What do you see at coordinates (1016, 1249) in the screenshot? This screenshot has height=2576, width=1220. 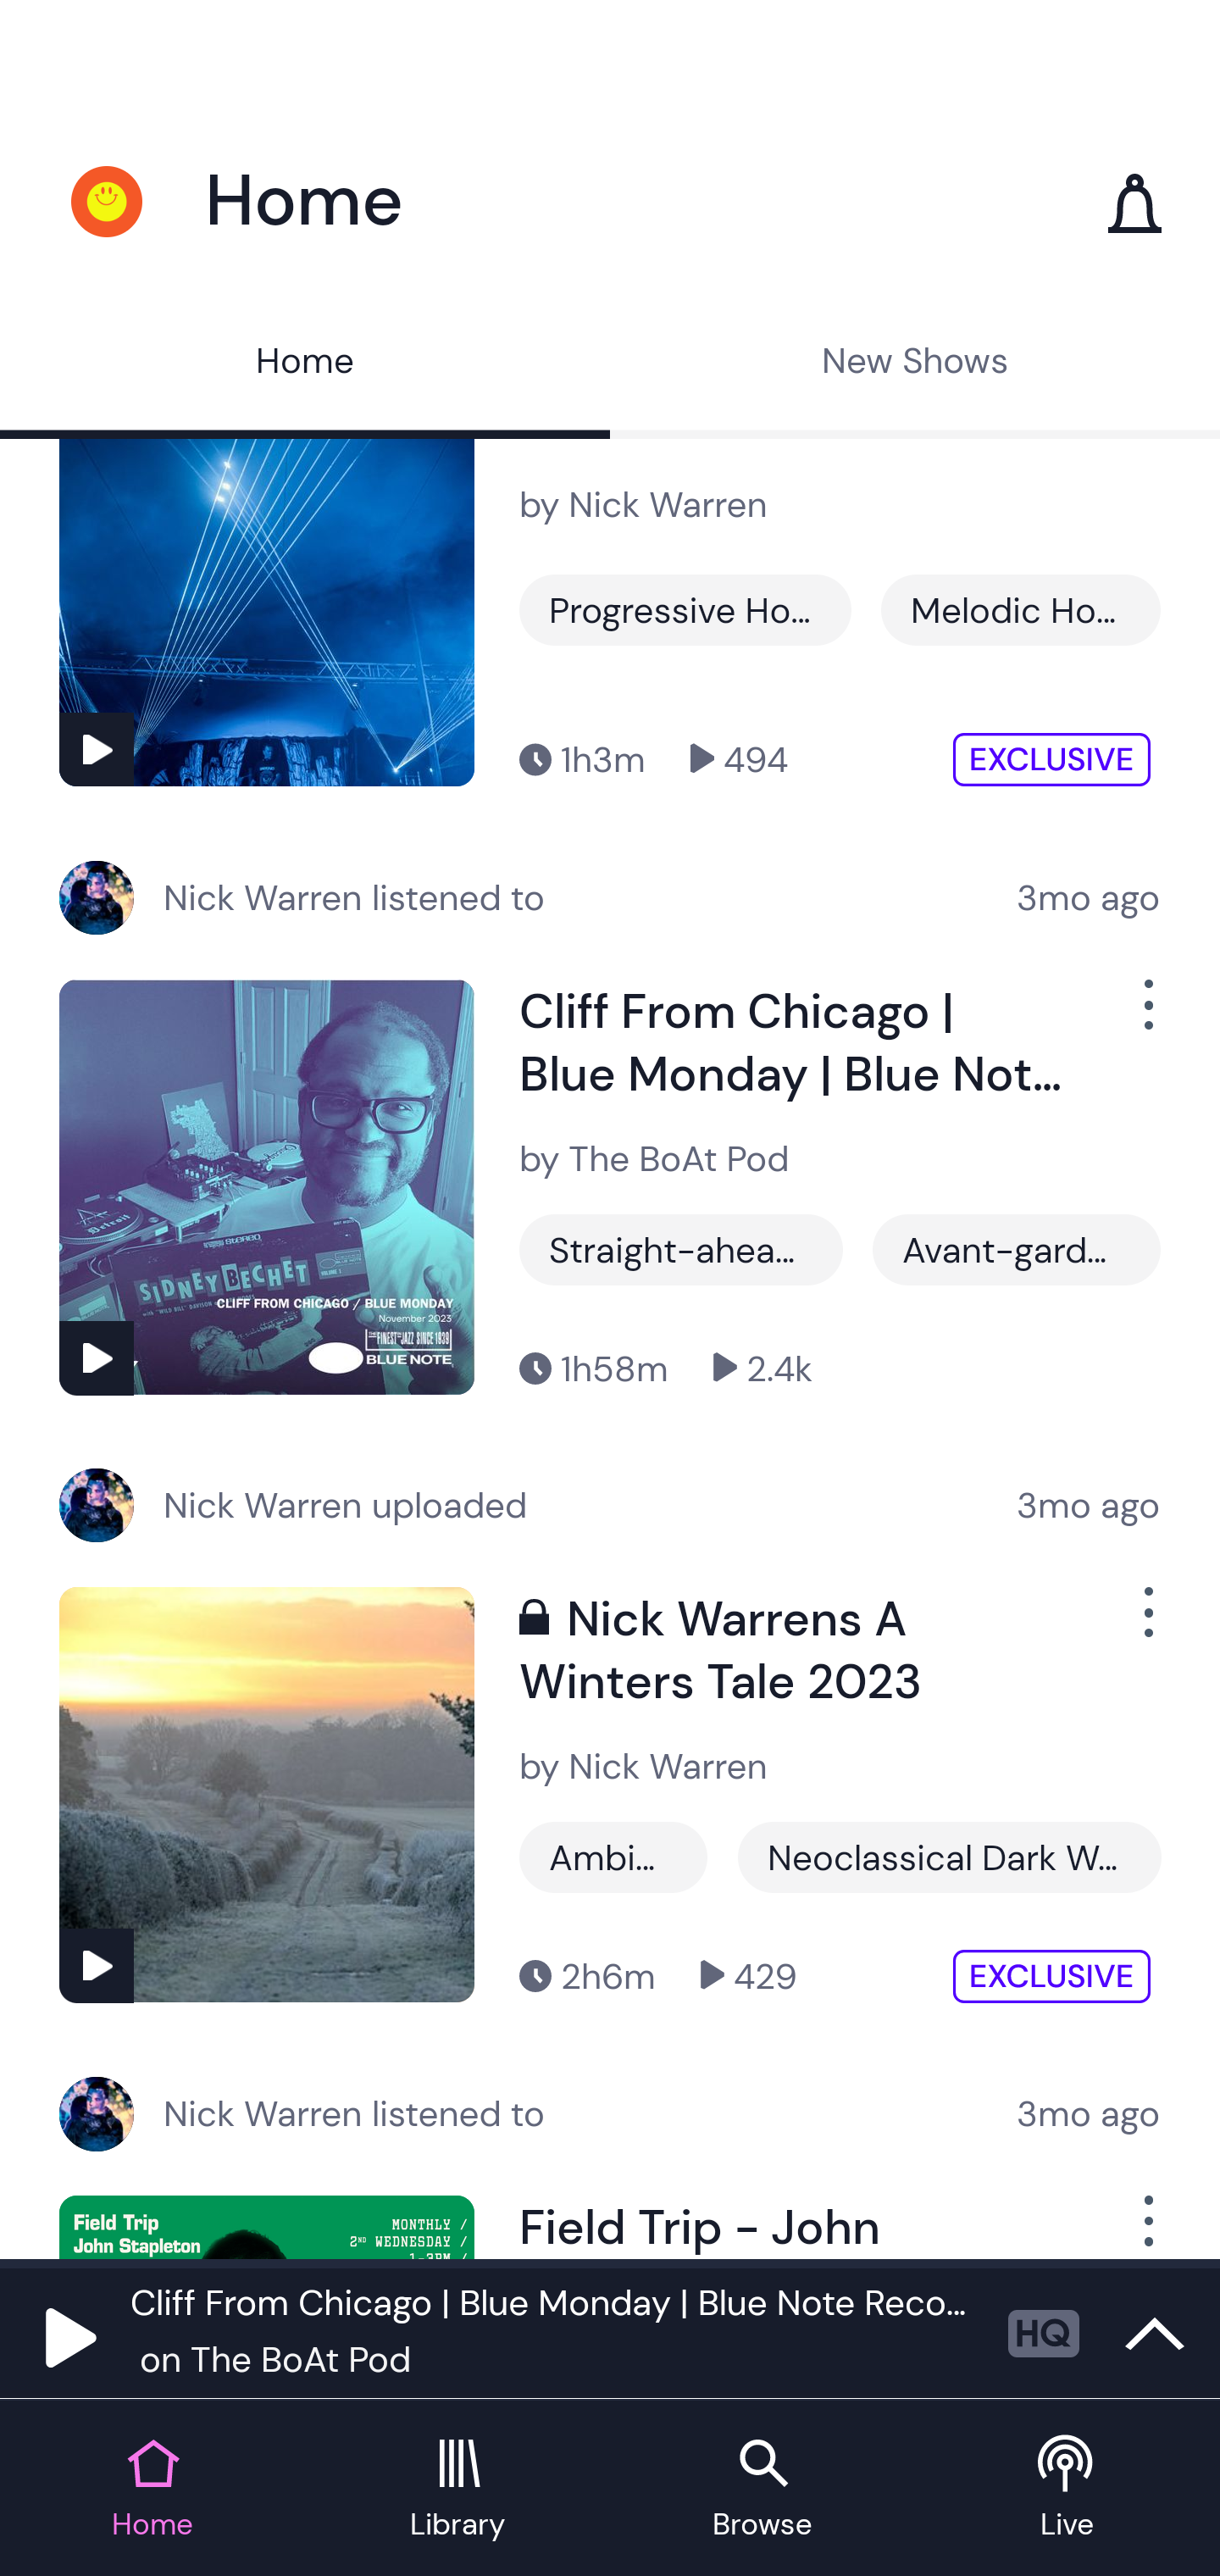 I see `Avant-garde Jazz` at bounding box center [1016, 1249].